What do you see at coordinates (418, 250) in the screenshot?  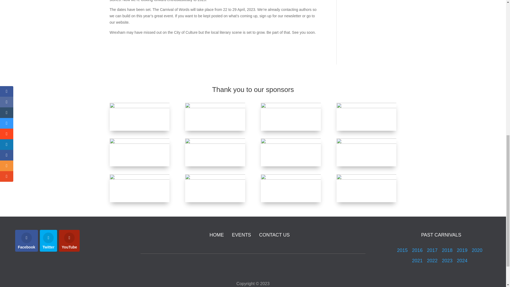 I see `2016` at bounding box center [418, 250].